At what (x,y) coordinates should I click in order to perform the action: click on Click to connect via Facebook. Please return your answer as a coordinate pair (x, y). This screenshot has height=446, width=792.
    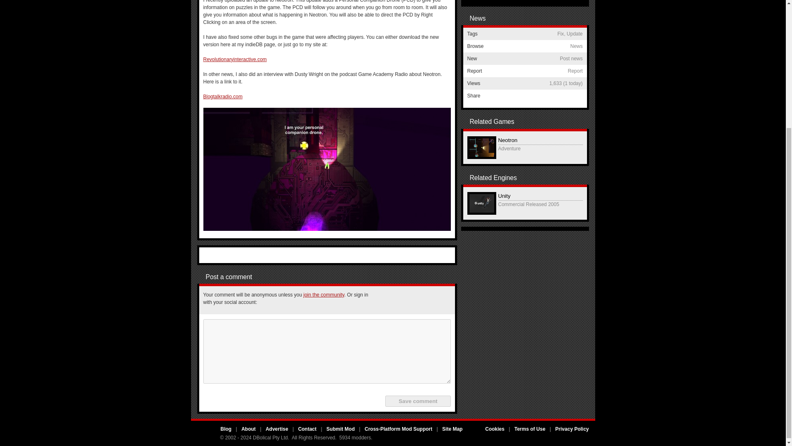
    Looking at the image, I should click on (382, 300).